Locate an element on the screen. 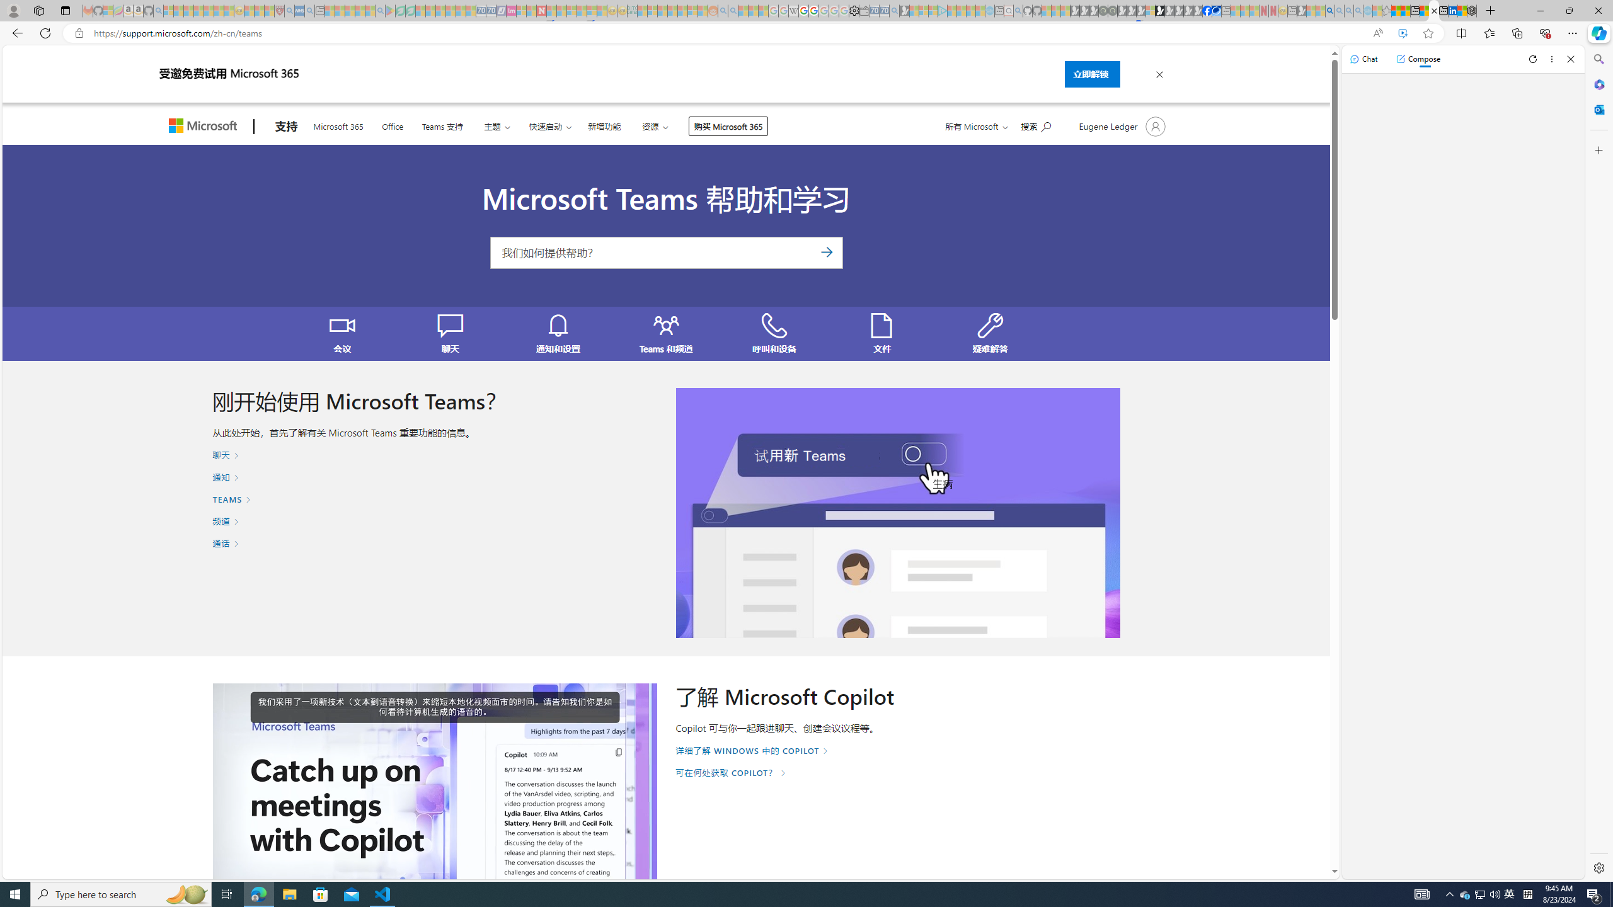 This screenshot has width=1613, height=907. Pets - MSN - Sleeping is located at coordinates (360, 11).